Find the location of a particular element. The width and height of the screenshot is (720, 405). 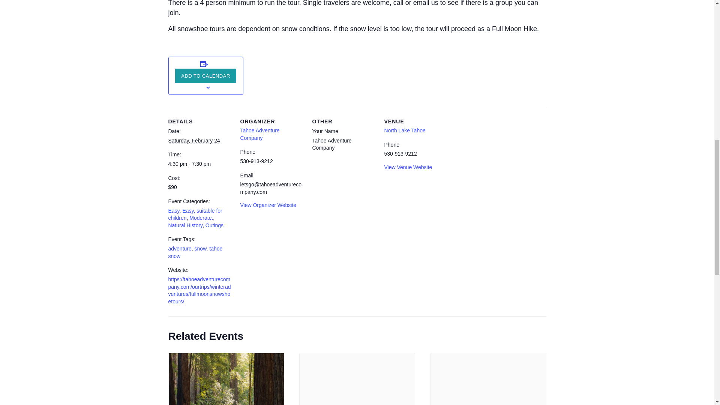

Outings is located at coordinates (214, 225).